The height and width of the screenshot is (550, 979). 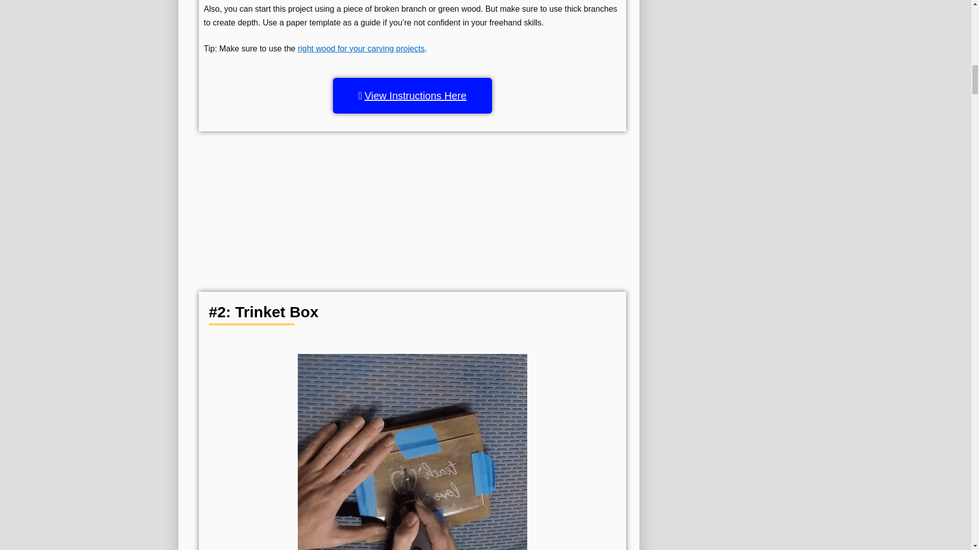 I want to click on View Instructions Here, so click(x=412, y=96).